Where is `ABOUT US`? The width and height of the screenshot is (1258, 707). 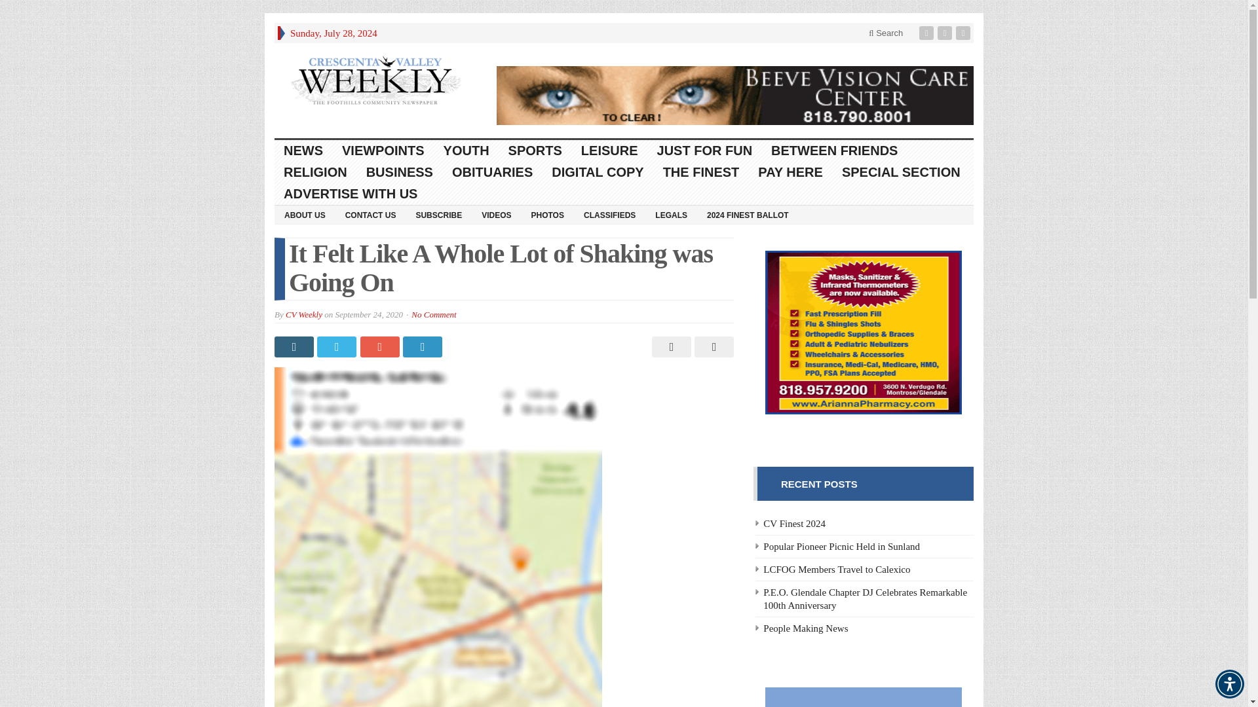 ABOUT US is located at coordinates (305, 215).